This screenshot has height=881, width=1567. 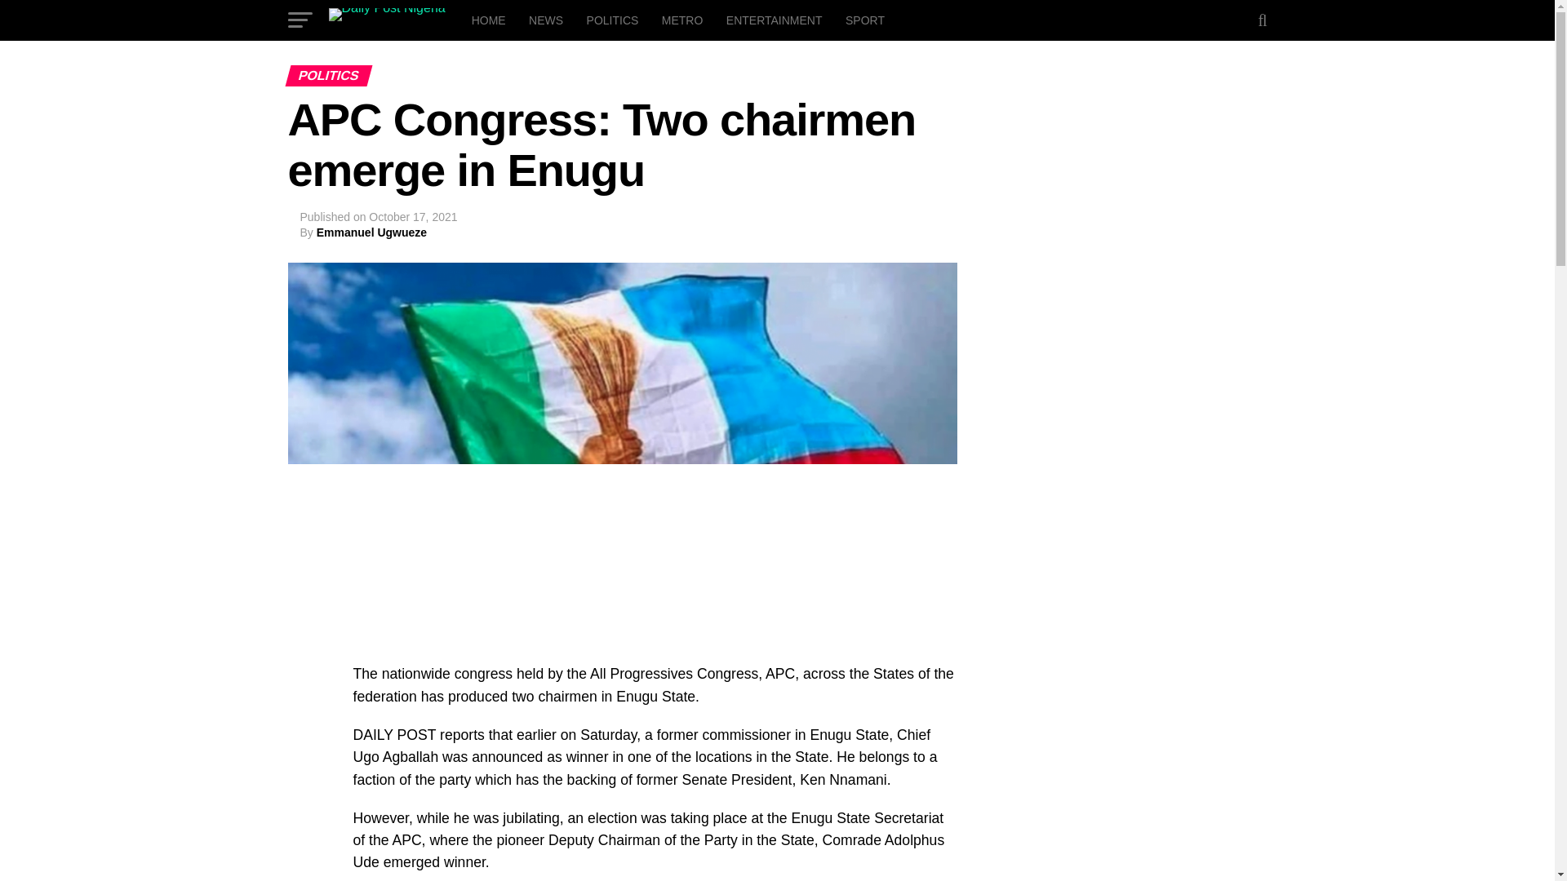 What do you see at coordinates (682, 20) in the screenshot?
I see `METRO` at bounding box center [682, 20].